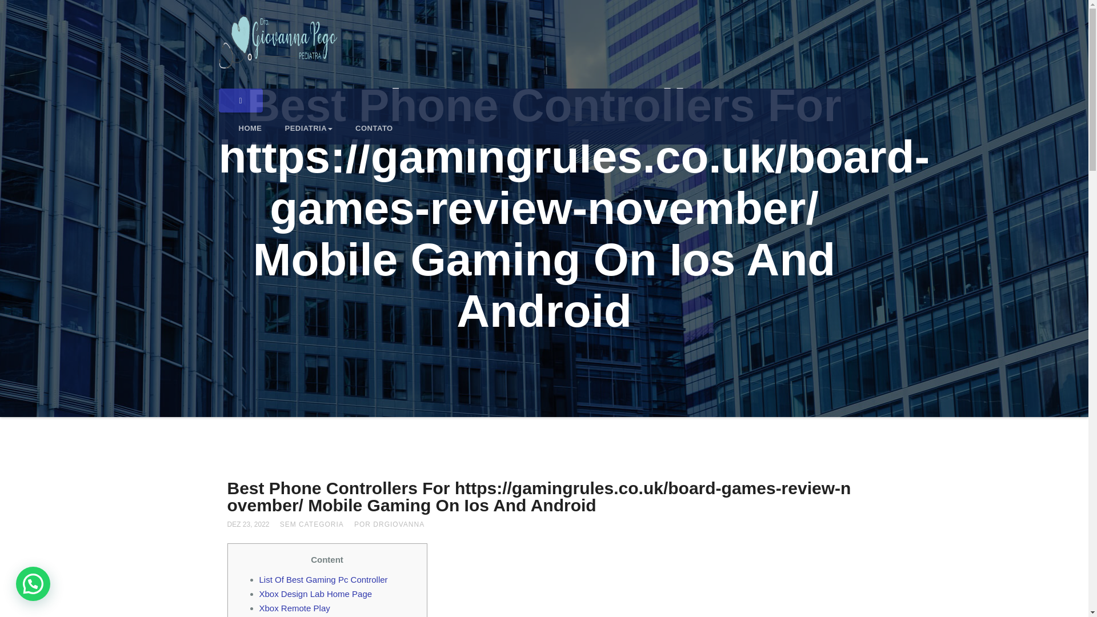 The width and height of the screenshot is (1097, 617). I want to click on Xbox Remote Play, so click(294, 608).